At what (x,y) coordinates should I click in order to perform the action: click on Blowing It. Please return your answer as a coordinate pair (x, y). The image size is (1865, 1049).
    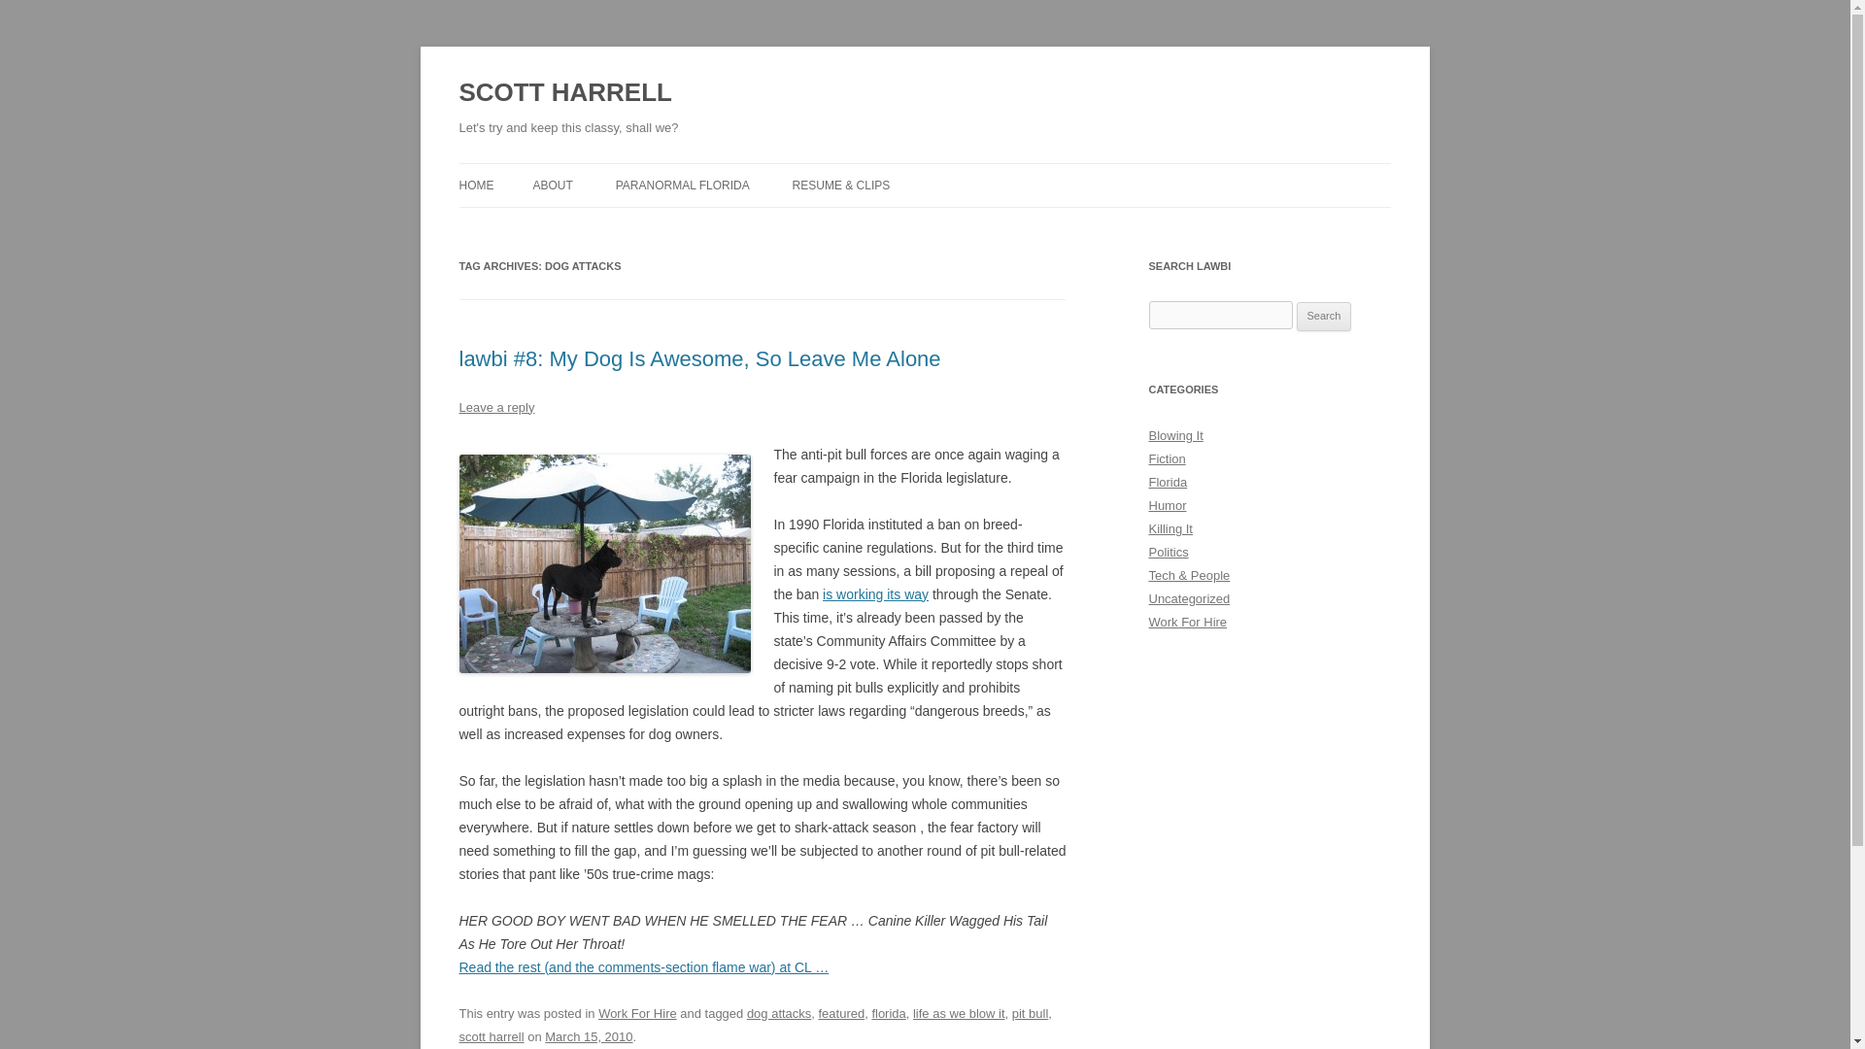
    Looking at the image, I should click on (1175, 435).